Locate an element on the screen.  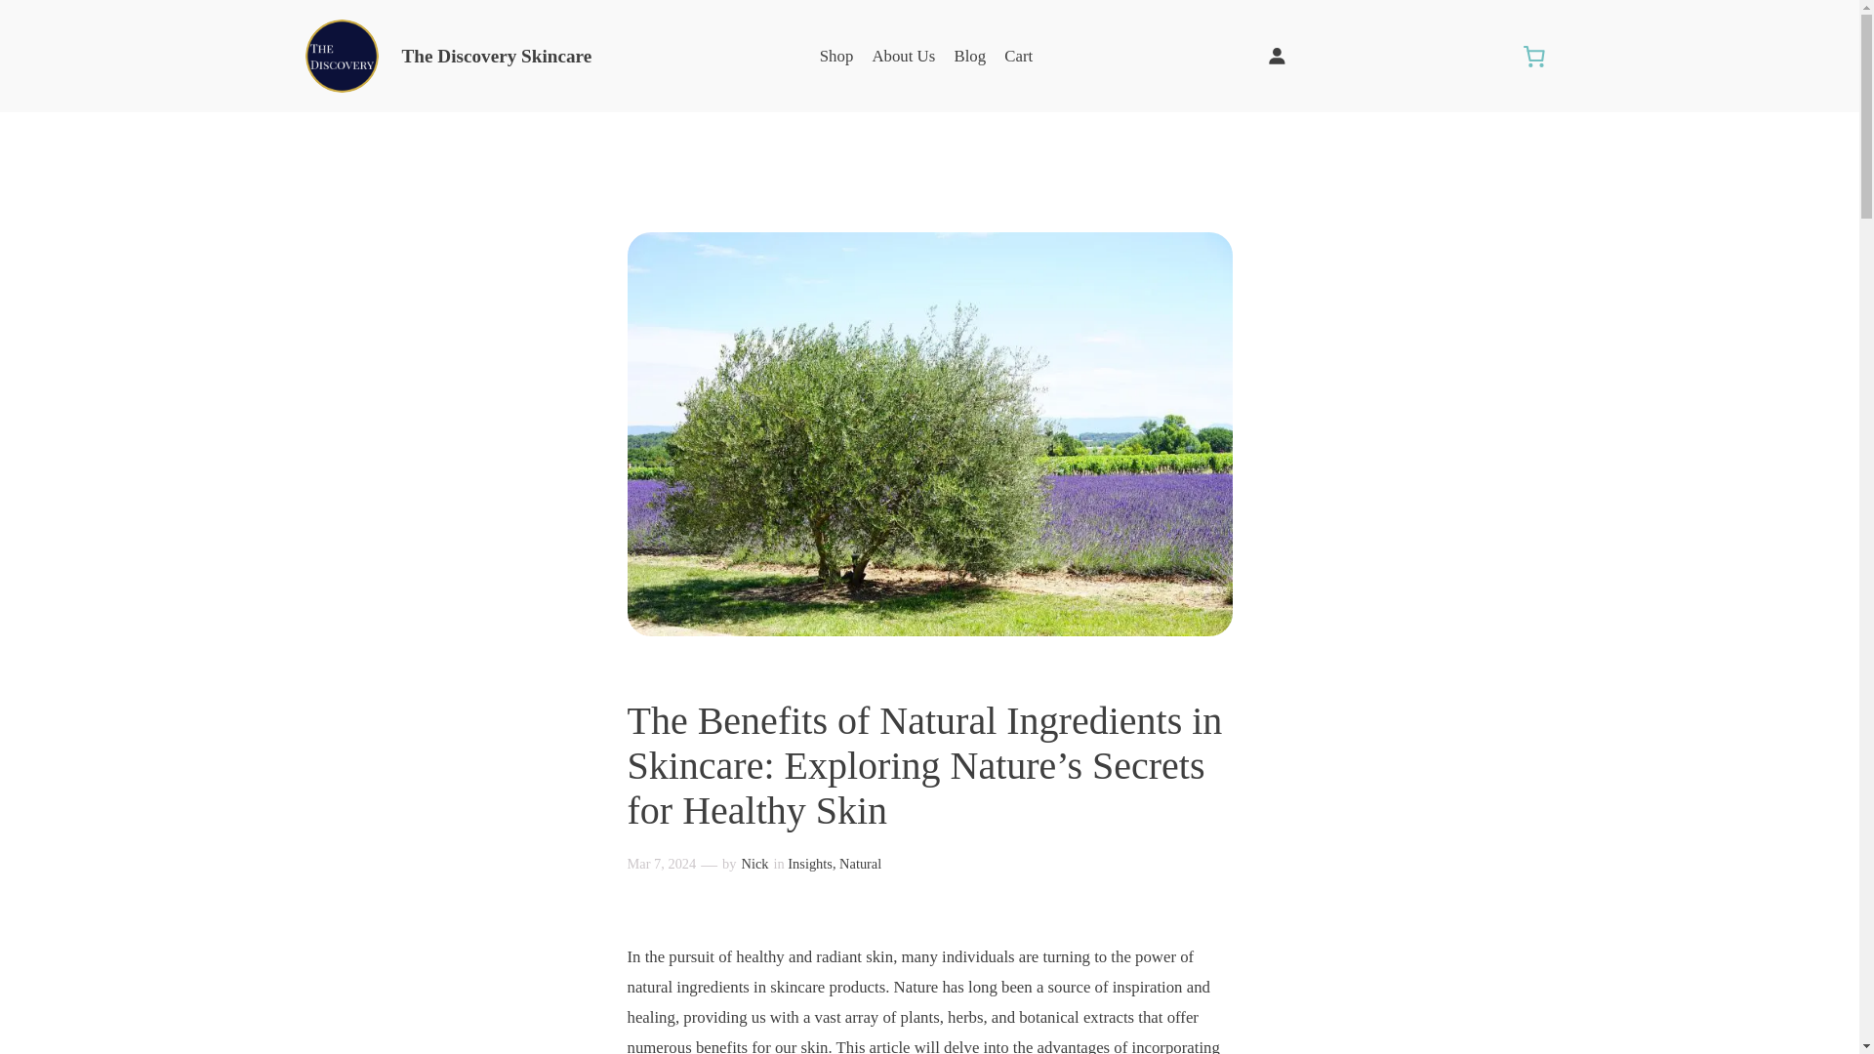
About Us is located at coordinates (903, 57).